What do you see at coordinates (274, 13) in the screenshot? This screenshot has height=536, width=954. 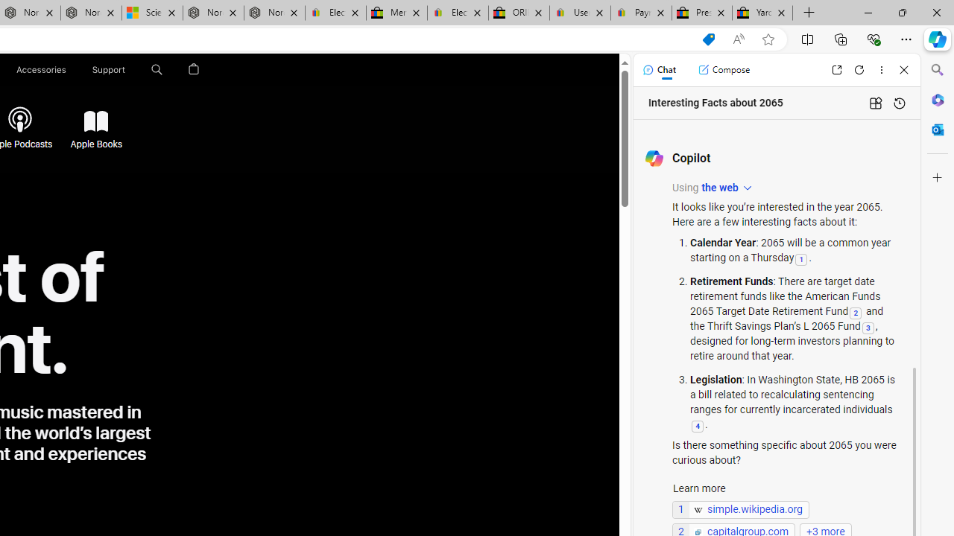 I see `Nordace - FAQ` at bounding box center [274, 13].